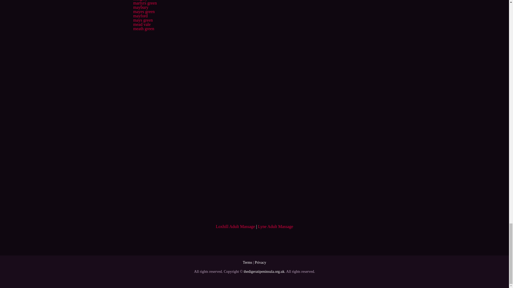  I want to click on Terms, so click(247, 262).